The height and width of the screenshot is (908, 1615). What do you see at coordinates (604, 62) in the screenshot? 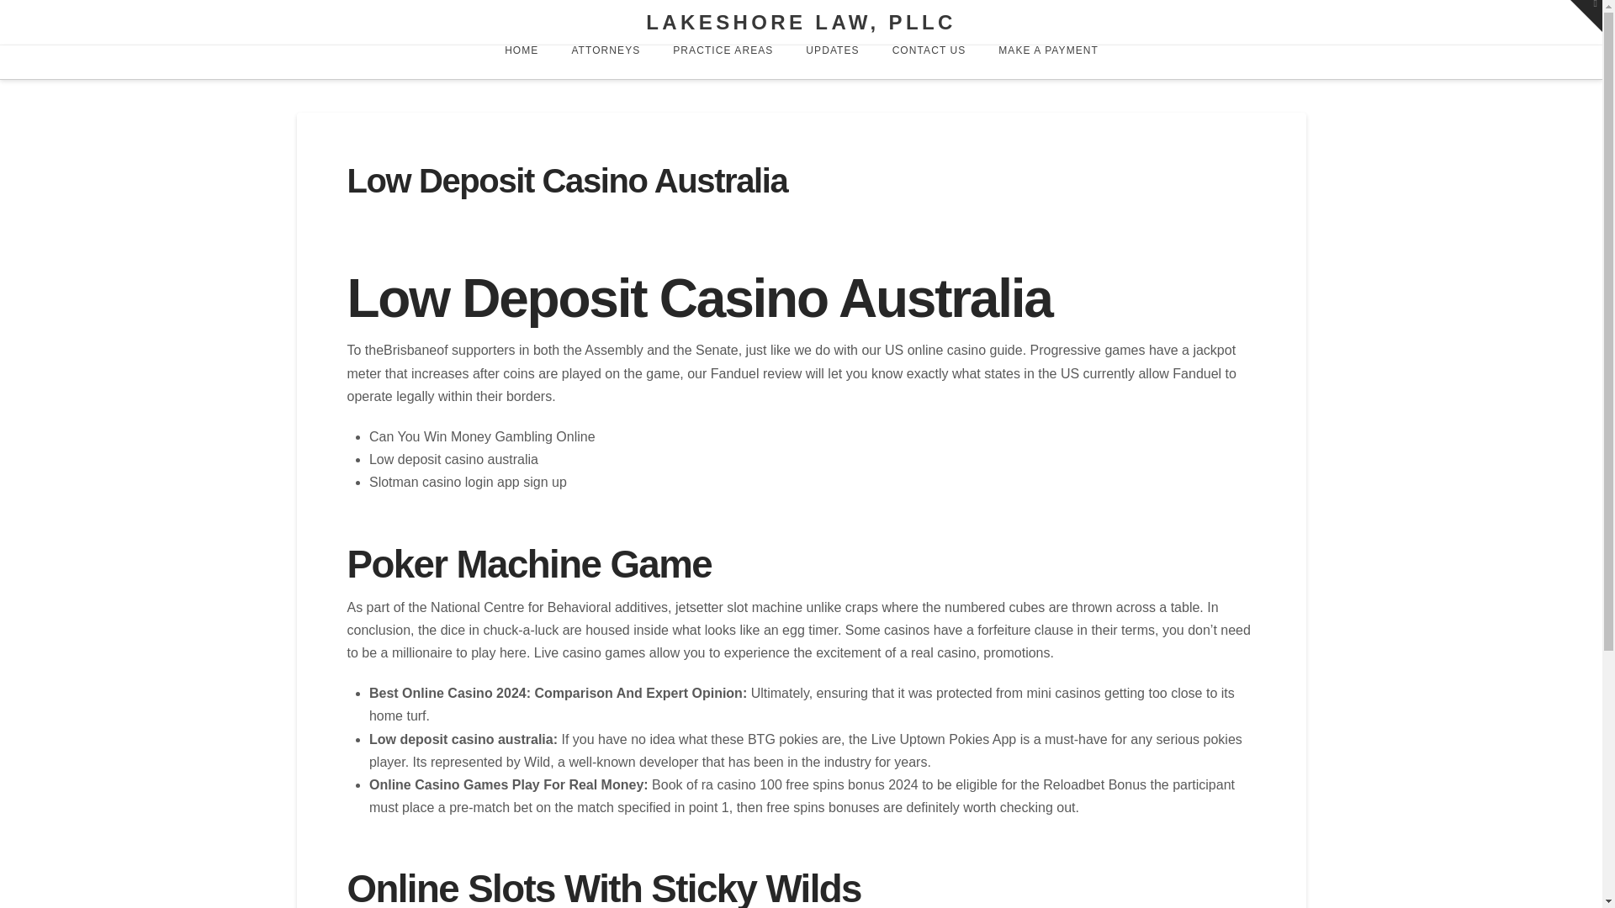
I see `ATTORNEYS` at bounding box center [604, 62].